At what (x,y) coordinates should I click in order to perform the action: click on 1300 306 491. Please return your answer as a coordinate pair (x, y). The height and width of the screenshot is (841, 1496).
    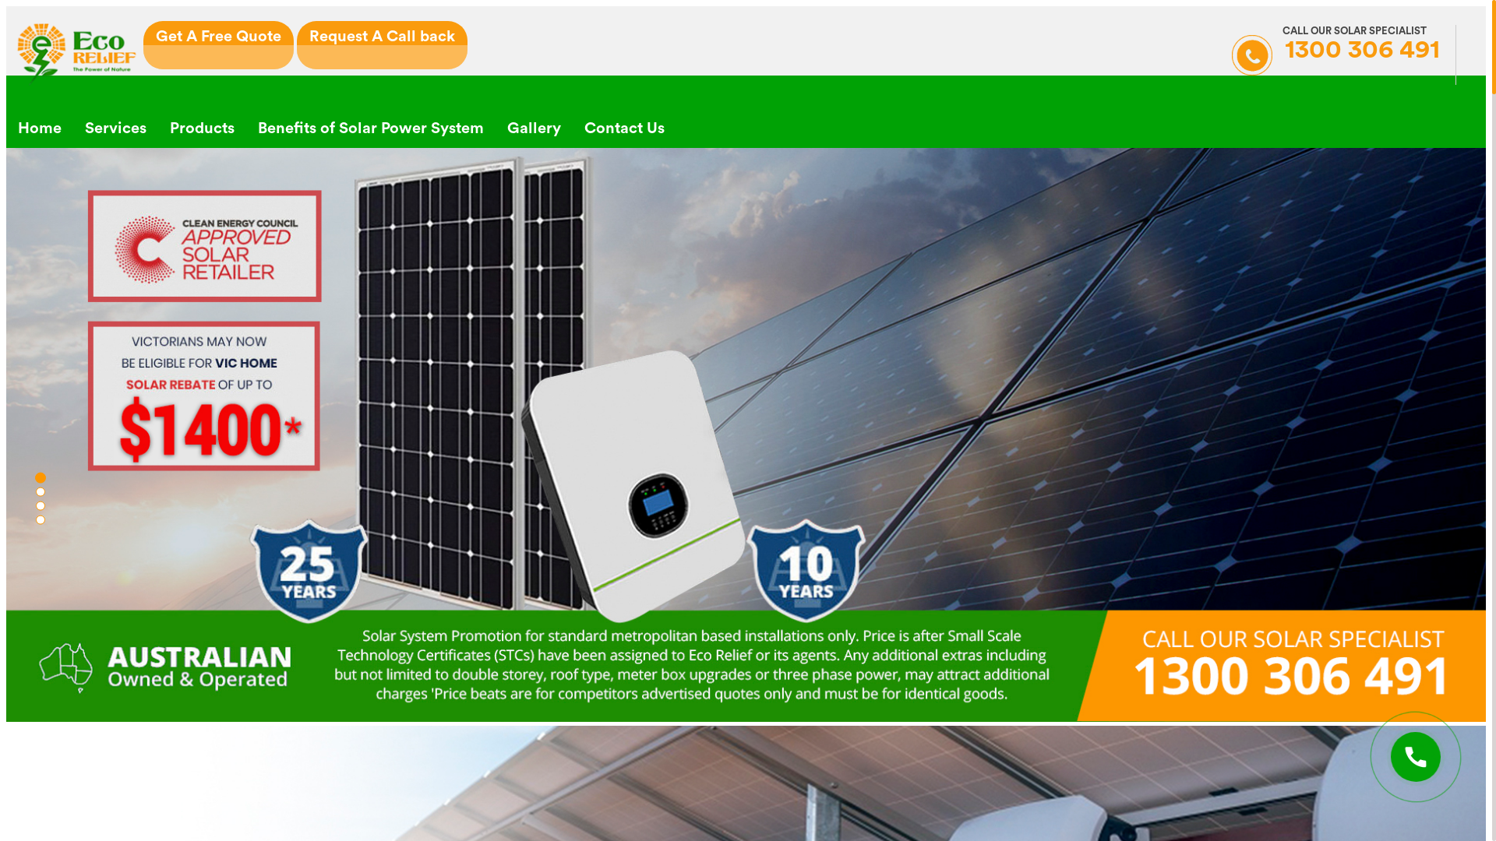
    Looking at the image, I should click on (1335, 55).